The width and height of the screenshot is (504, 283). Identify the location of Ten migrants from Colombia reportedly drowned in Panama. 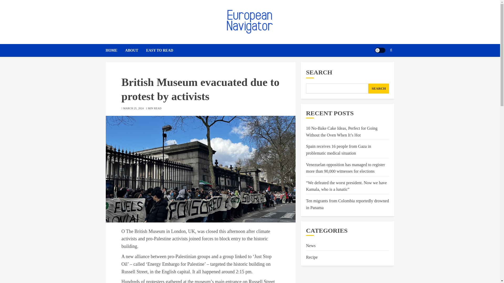
(348, 204).